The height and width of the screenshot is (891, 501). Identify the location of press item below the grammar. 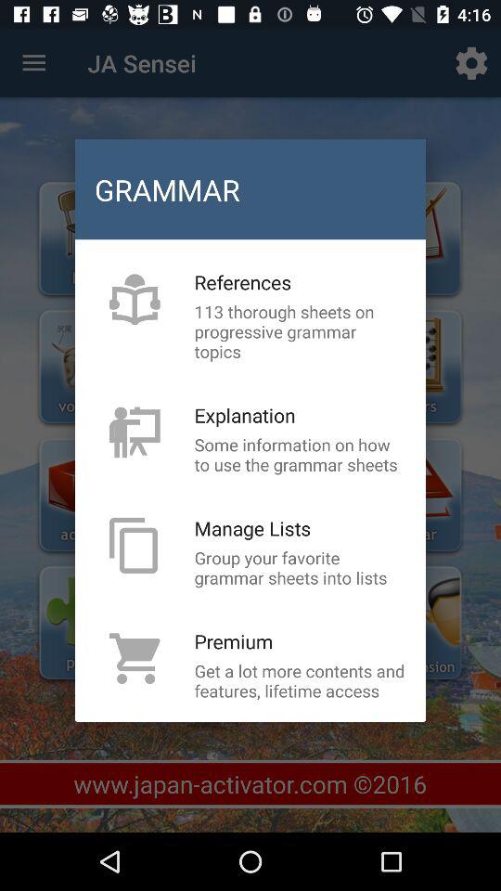
(243, 282).